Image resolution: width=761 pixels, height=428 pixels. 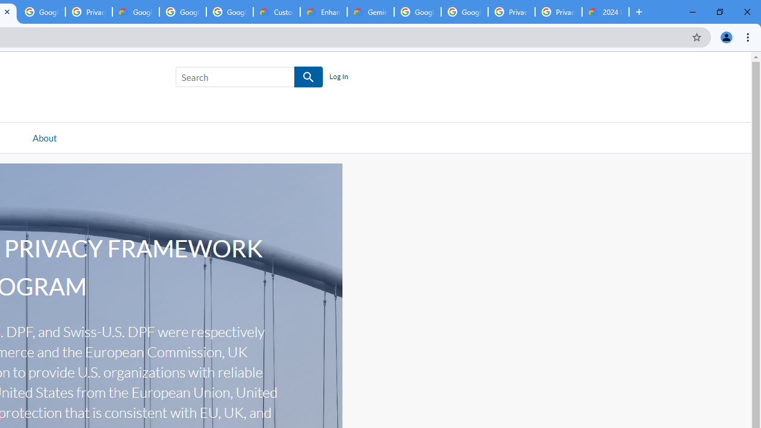 I want to click on Enhanced Support | Google Cloud, so click(x=323, y=12).